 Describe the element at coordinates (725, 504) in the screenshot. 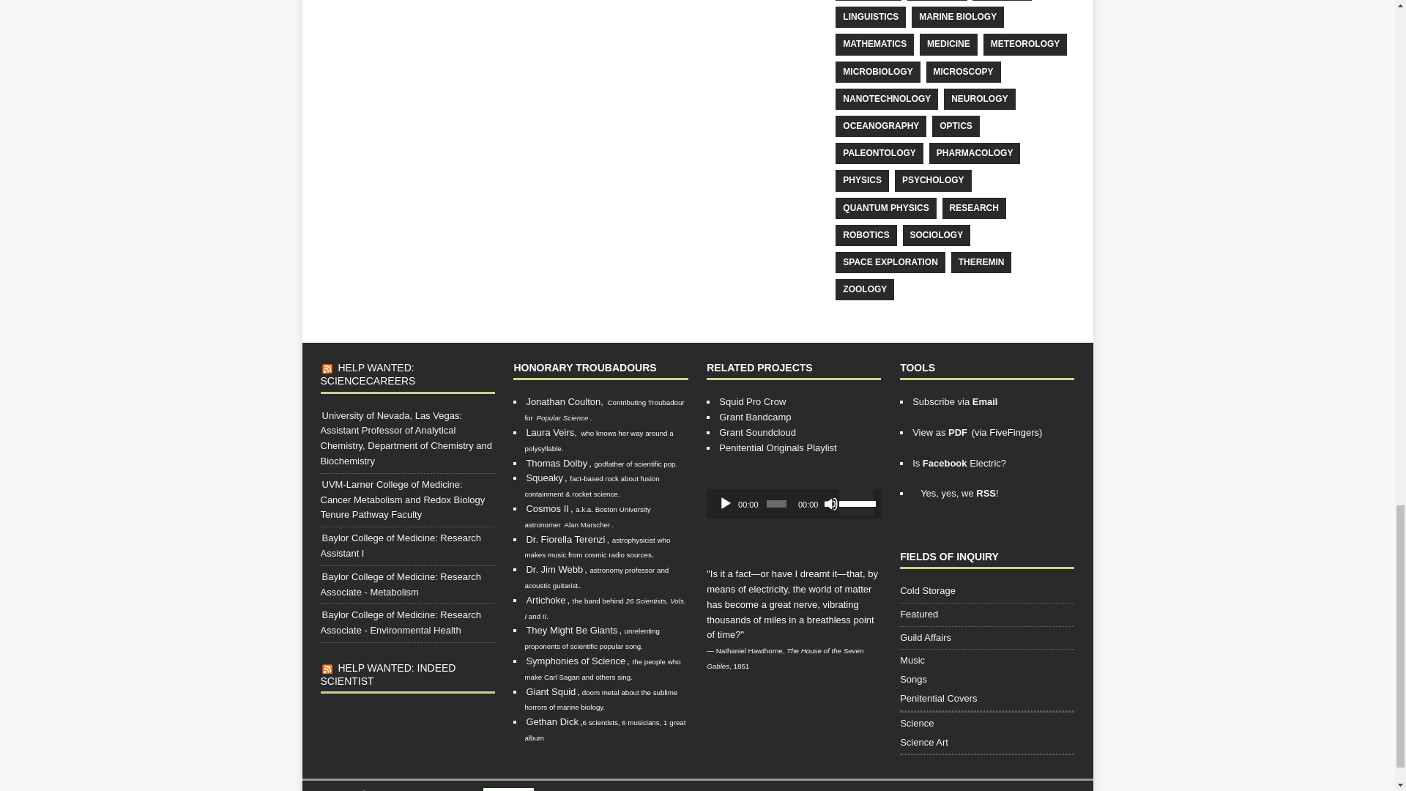

I see `Play` at that location.